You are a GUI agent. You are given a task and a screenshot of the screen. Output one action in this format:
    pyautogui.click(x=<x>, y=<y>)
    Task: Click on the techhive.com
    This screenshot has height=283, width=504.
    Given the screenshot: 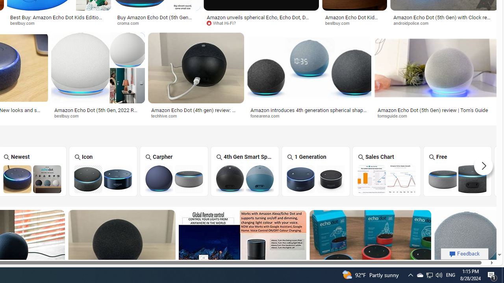 What is the action you would take?
    pyautogui.click(x=167, y=116)
    